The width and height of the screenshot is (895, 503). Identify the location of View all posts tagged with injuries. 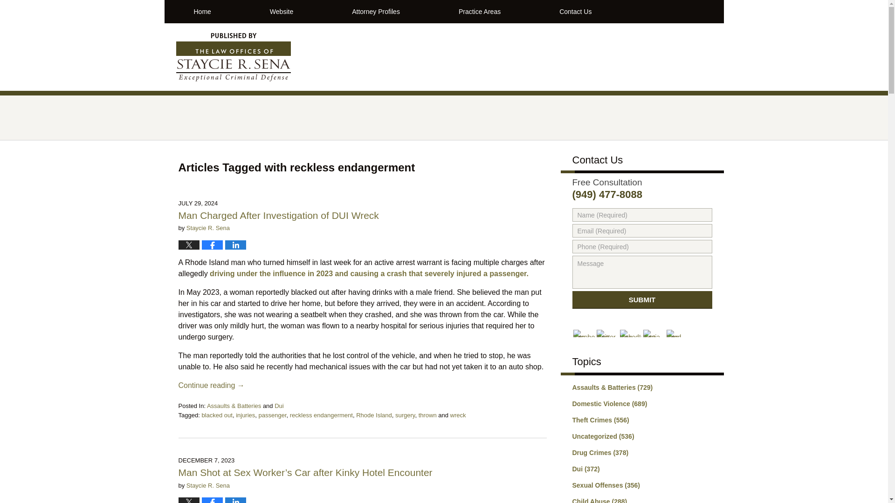
(245, 415).